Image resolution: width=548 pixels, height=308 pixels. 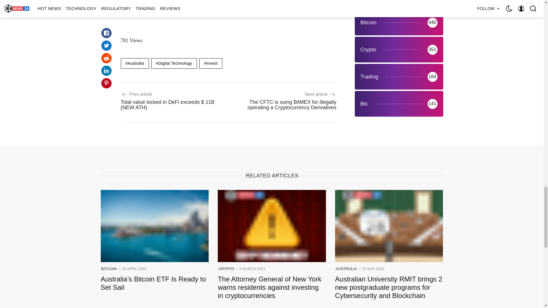 What do you see at coordinates (134, 63) in the screenshot?
I see `australia` at bounding box center [134, 63].